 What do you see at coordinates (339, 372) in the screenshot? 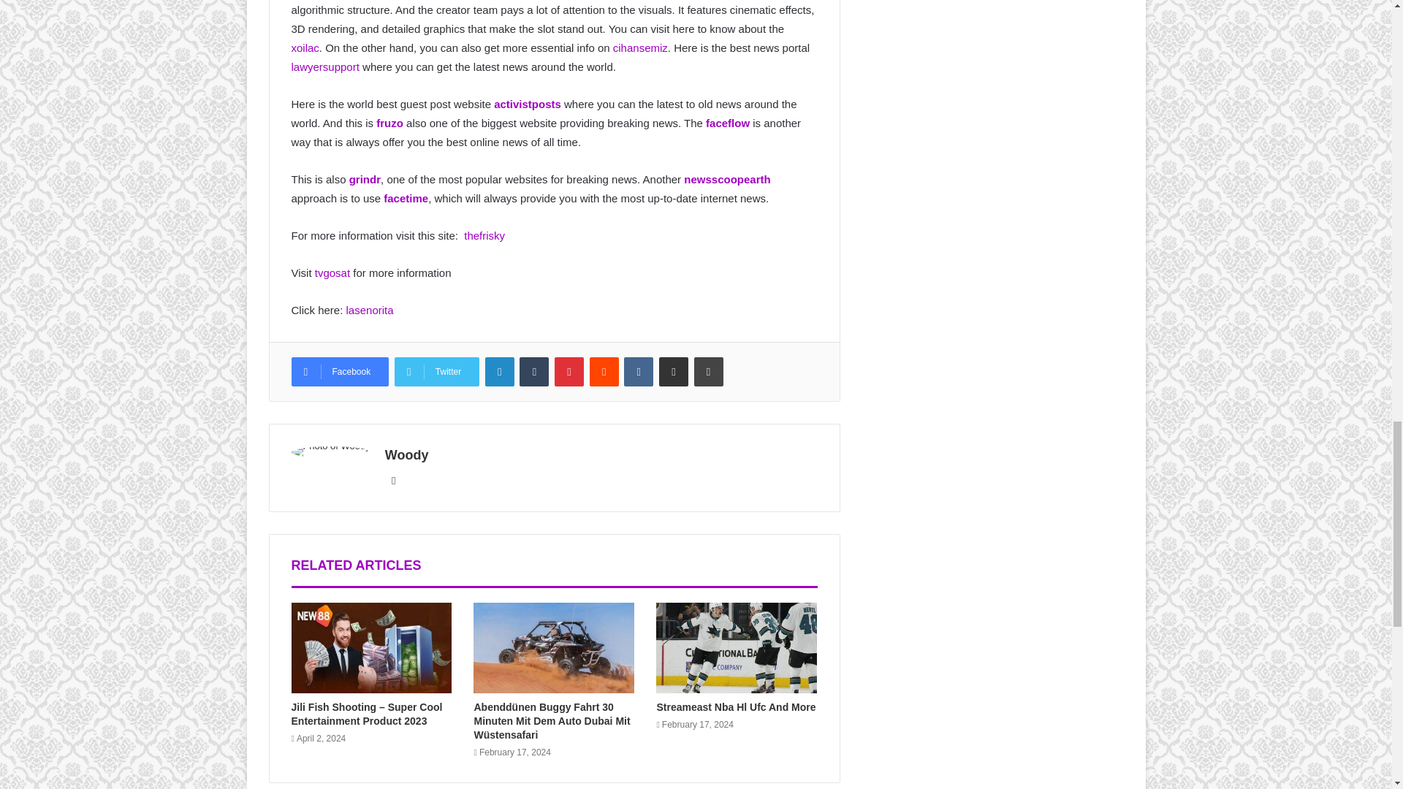
I see `Facebook` at bounding box center [339, 372].